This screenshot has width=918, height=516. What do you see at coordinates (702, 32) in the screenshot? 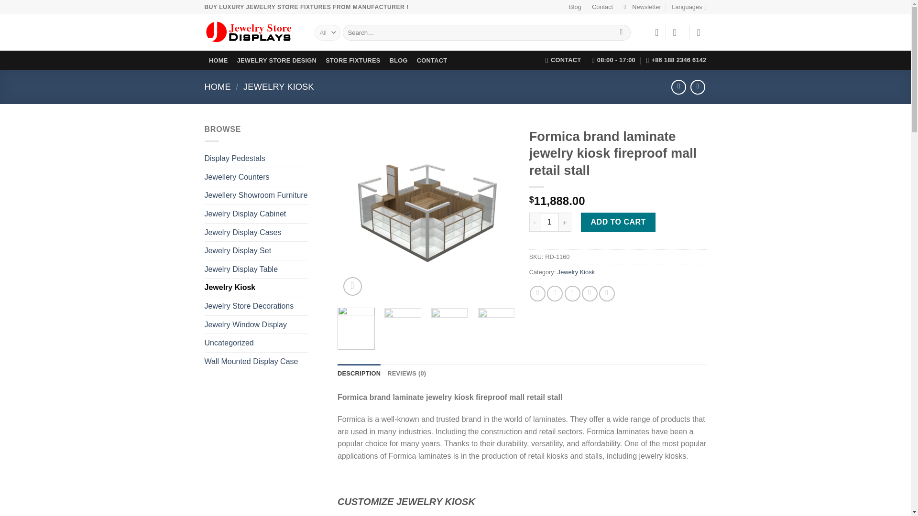
I see `Cart` at bounding box center [702, 32].